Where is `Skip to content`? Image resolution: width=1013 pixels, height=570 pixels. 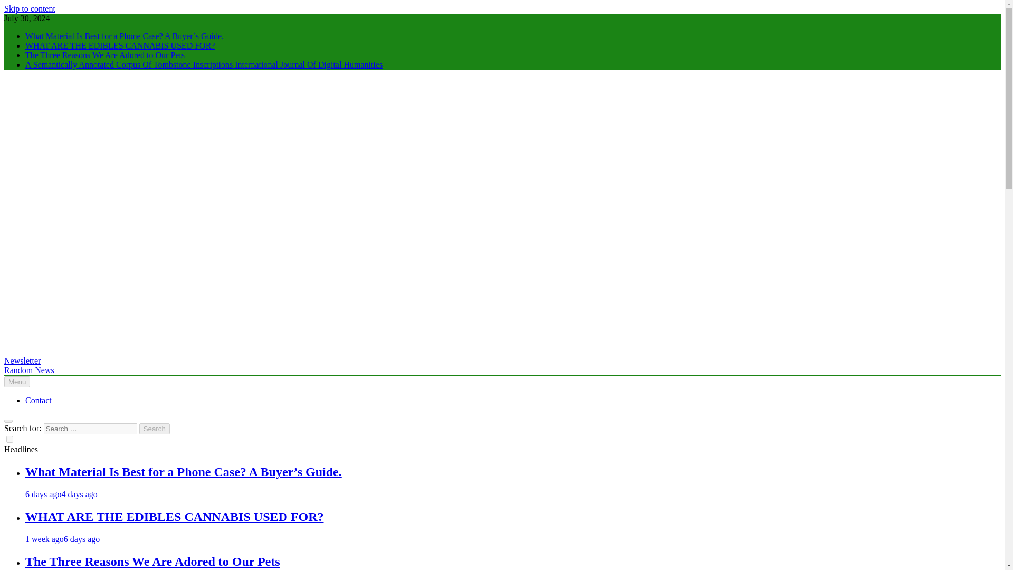
Skip to content is located at coordinates (30, 8).